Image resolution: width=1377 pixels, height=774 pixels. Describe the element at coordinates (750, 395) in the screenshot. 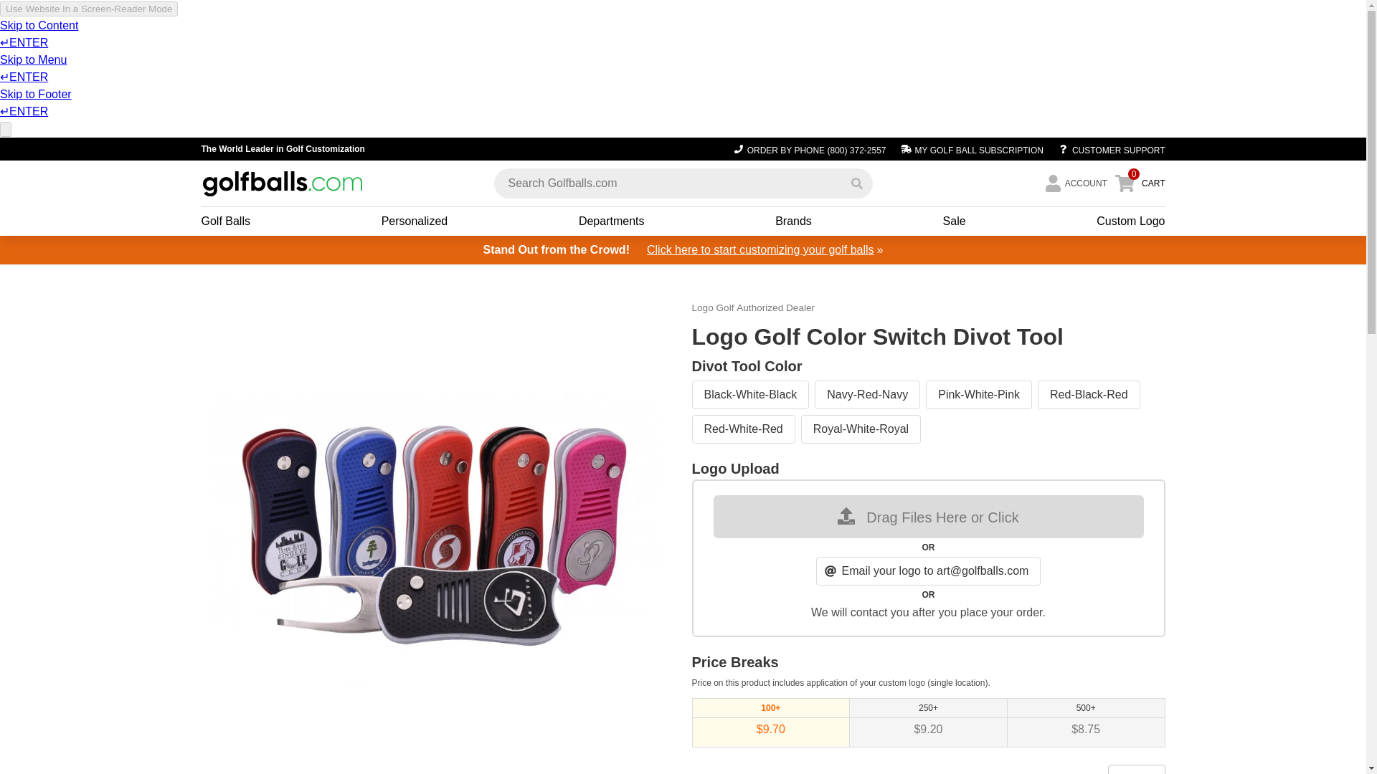

I see `Black-White-Black` at that location.